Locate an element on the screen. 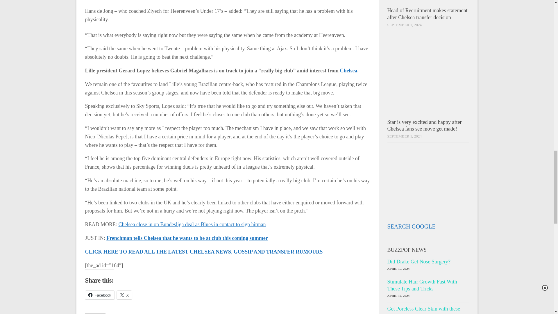 The image size is (558, 314). Chelsea is located at coordinates (349, 70).